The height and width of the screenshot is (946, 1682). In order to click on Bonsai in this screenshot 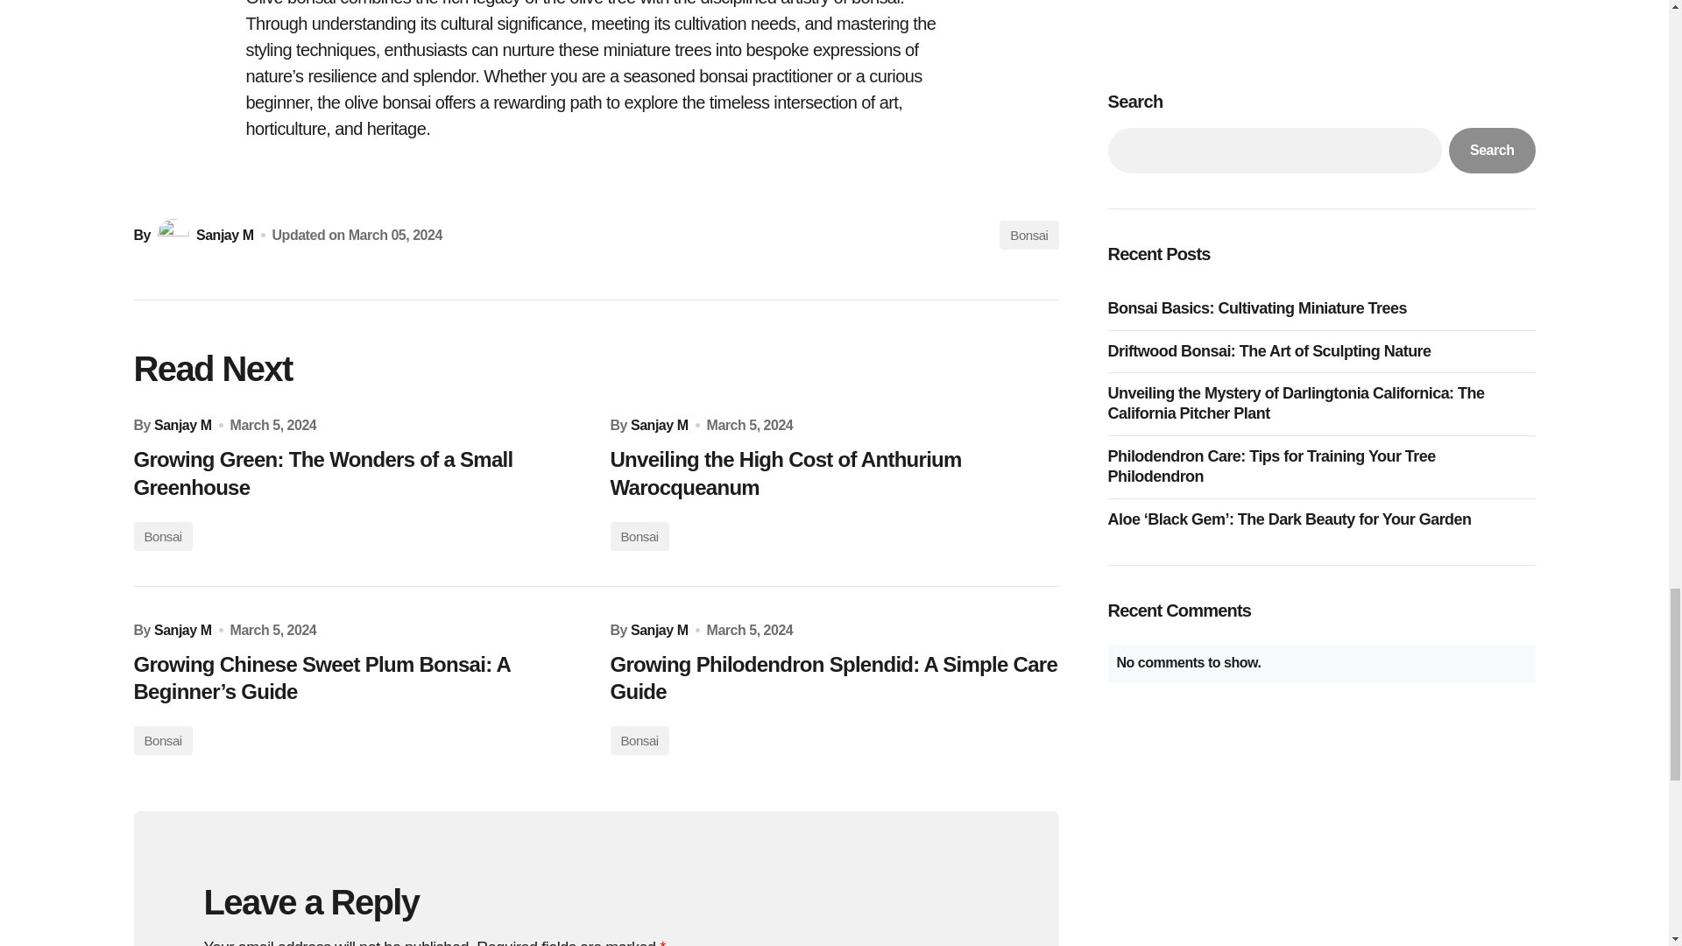, I will do `click(161, 740)`.